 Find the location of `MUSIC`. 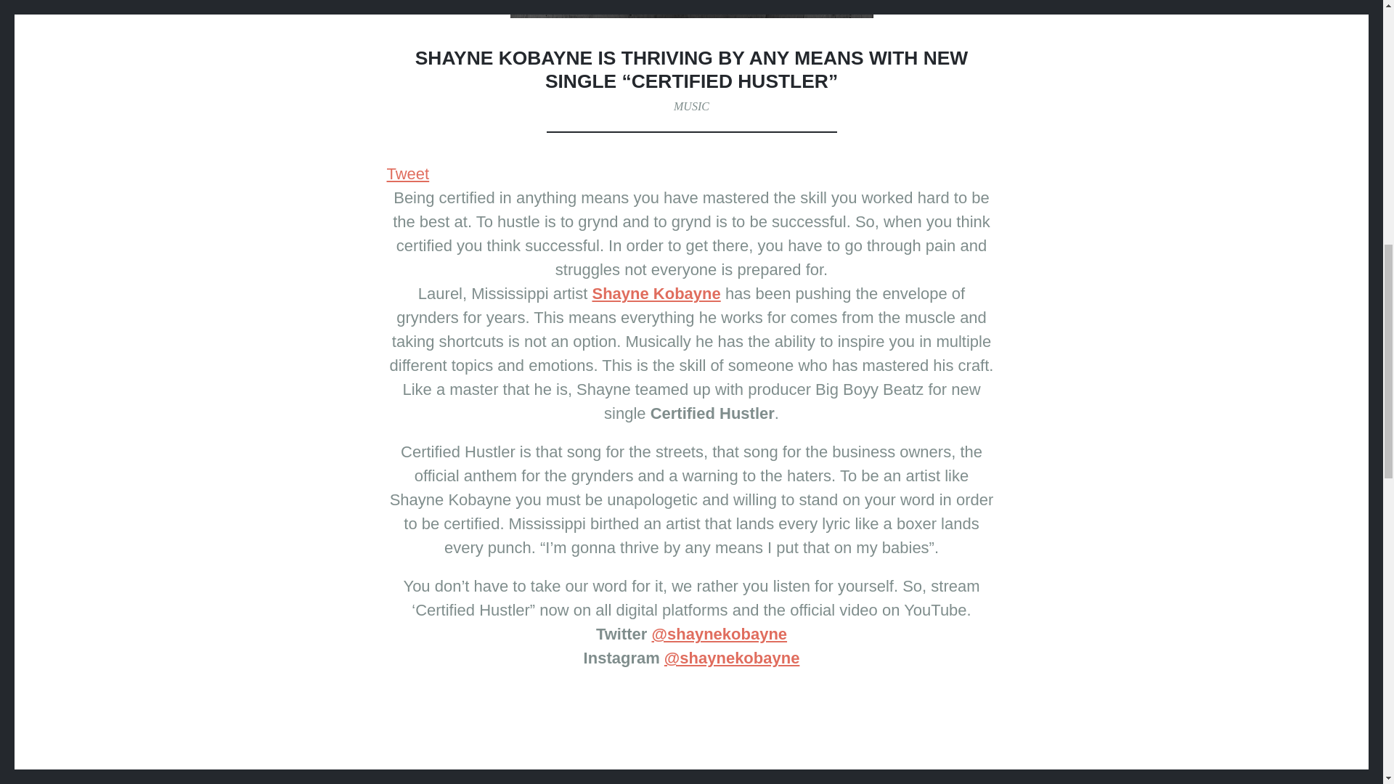

MUSIC is located at coordinates (691, 106).